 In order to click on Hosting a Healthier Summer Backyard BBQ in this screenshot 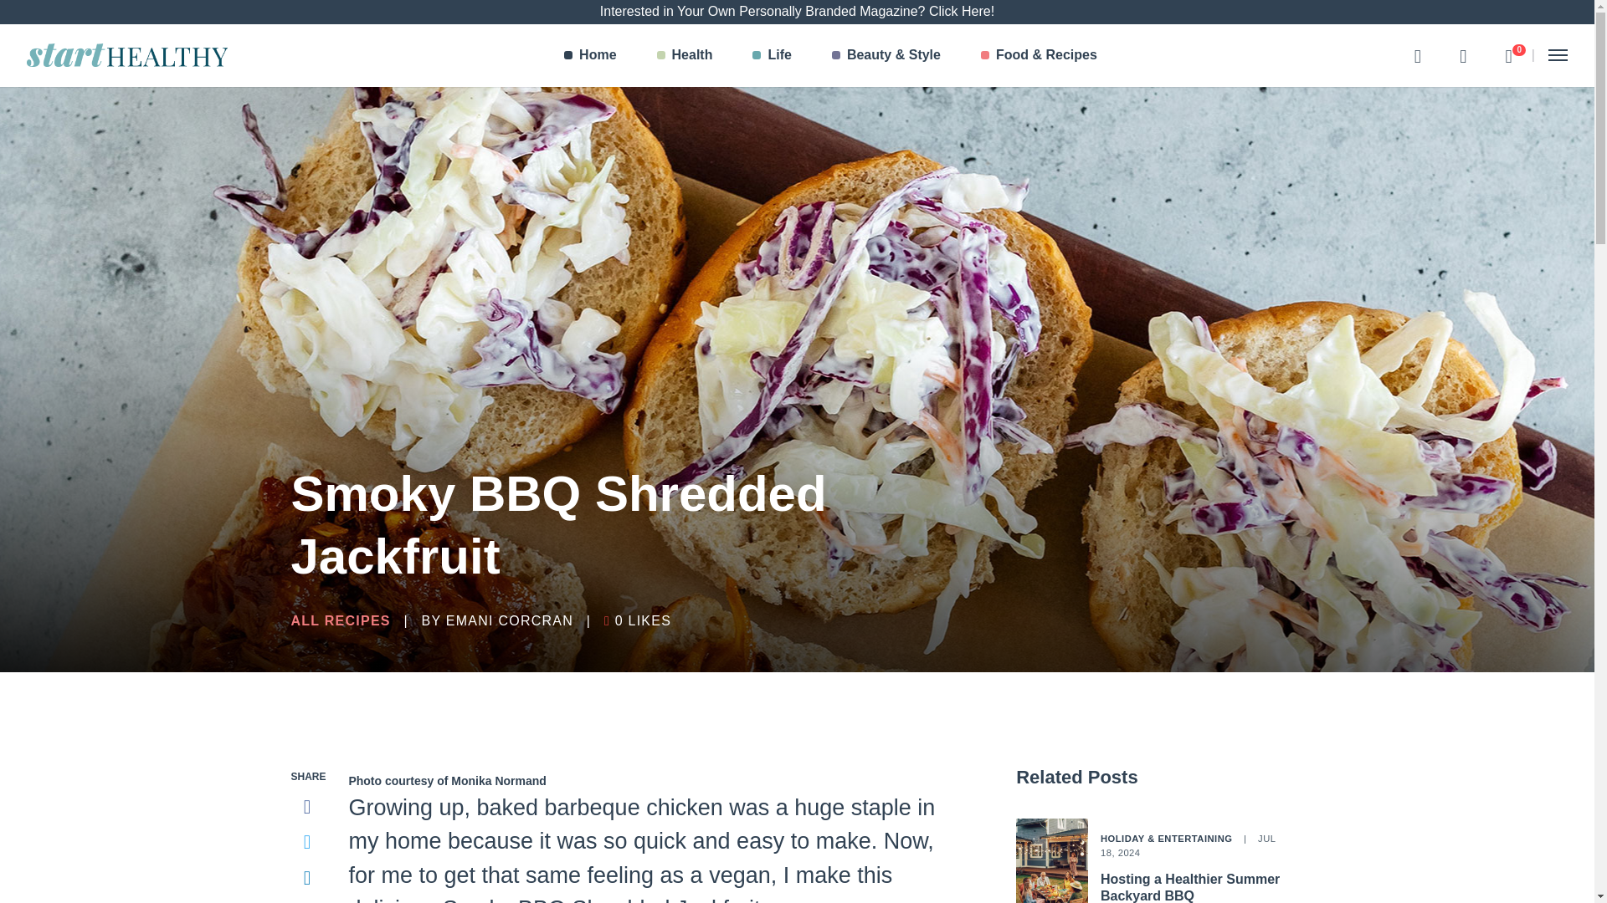, I will do `click(590, 55)`.